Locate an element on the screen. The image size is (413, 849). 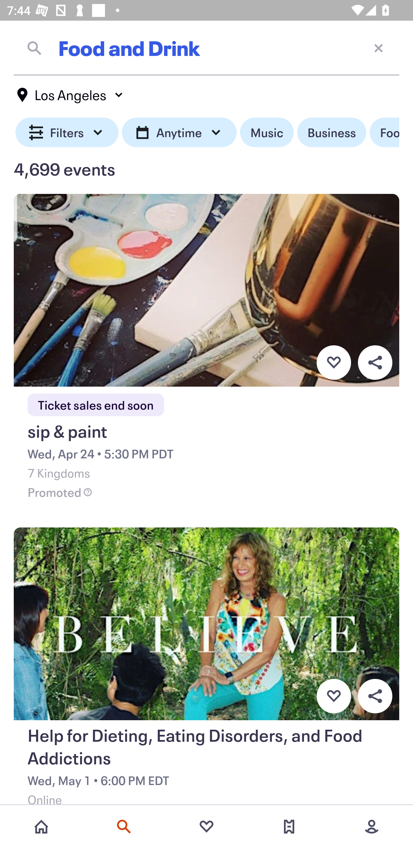
Food and Drink Close current screen is located at coordinates (206, 48).